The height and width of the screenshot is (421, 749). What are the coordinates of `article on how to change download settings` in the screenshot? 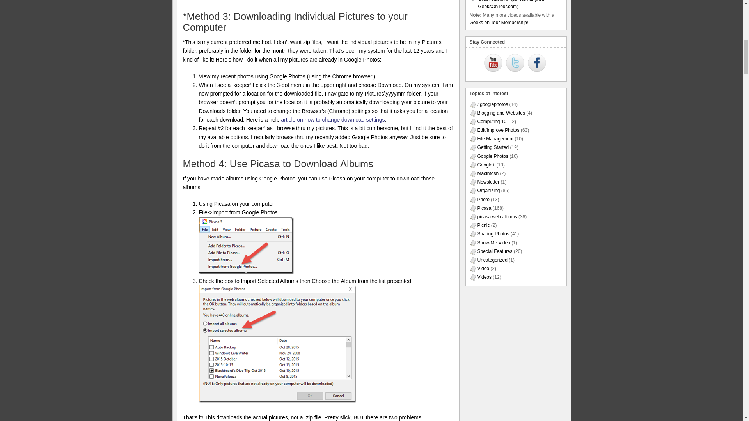 It's located at (333, 120).